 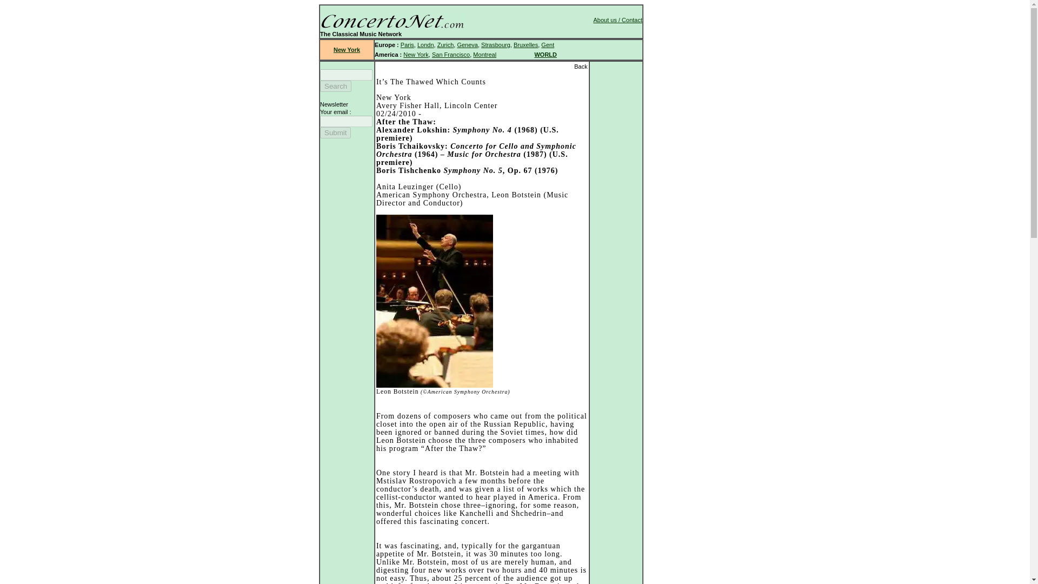 What do you see at coordinates (525, 44) in the screenshot?
I see `Bruxelles` at bounding box center [525, 44].